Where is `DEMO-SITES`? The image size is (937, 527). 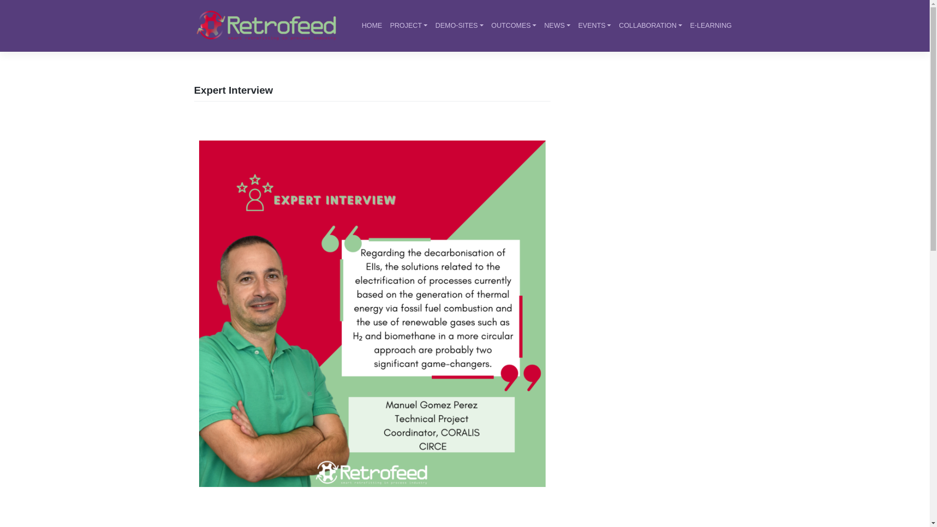 DEMO-SITES is located at coordinates (459, 25).